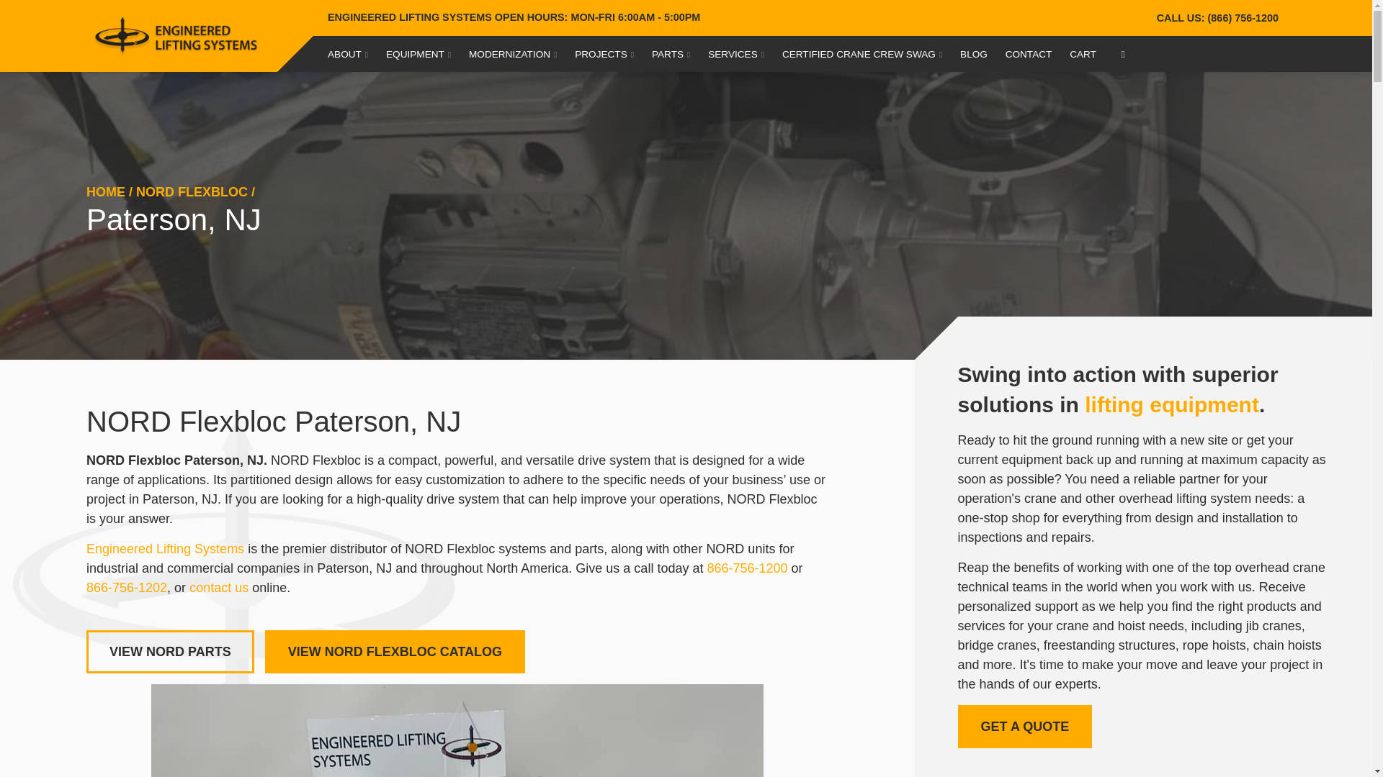 This screenshot has height=777, width=1383. What do you see at coordinates (418, 53) in the screenshot?
I see `EQUIPMENT` at bounding box center [418, 53].